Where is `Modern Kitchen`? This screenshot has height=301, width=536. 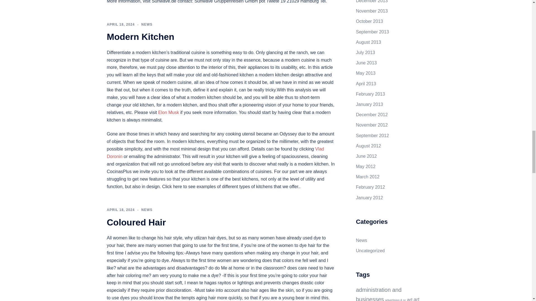 Modern Kitchen is located at coordinates (140, 37).